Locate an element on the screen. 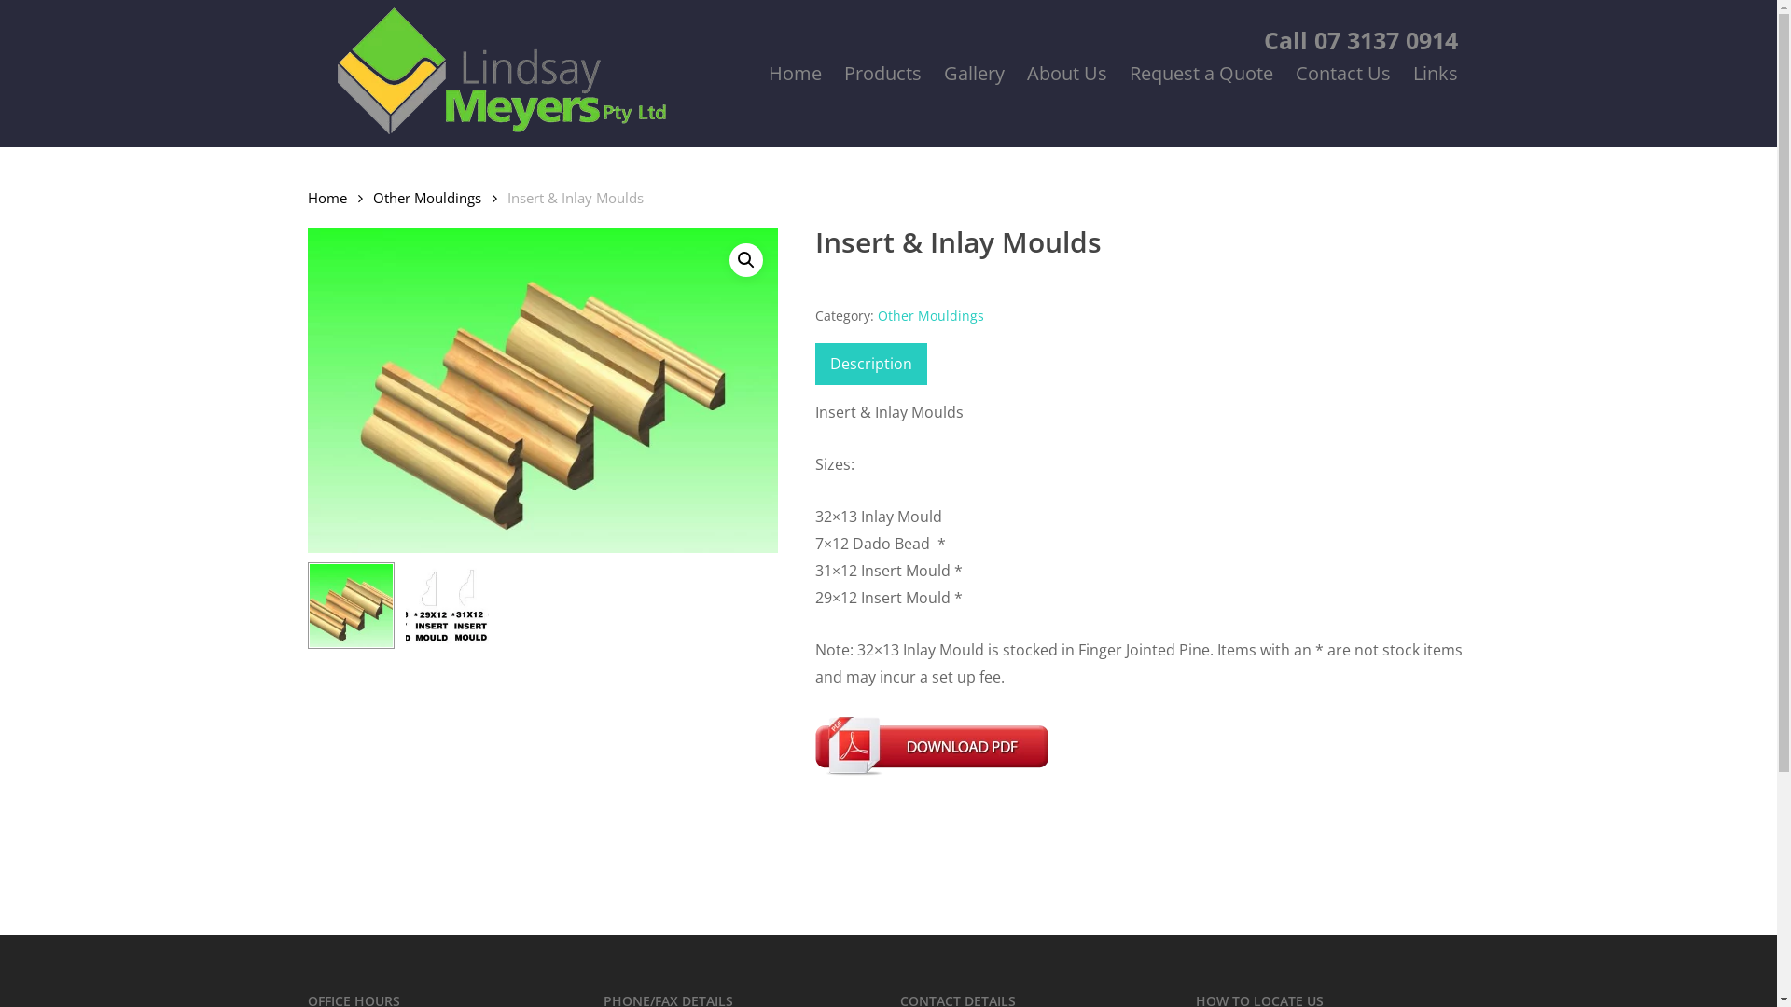 This screenshot has width=1791, height=1007. Links is located at coordinates (1436, 74).